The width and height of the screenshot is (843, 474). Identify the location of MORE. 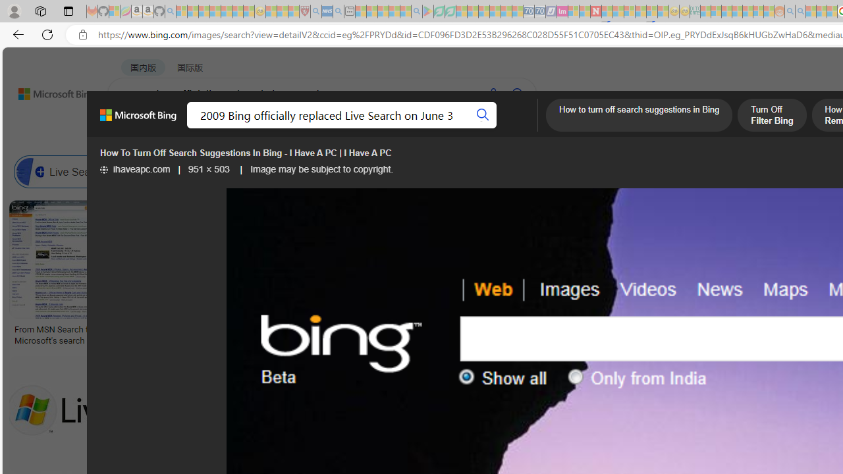
(522, 128).